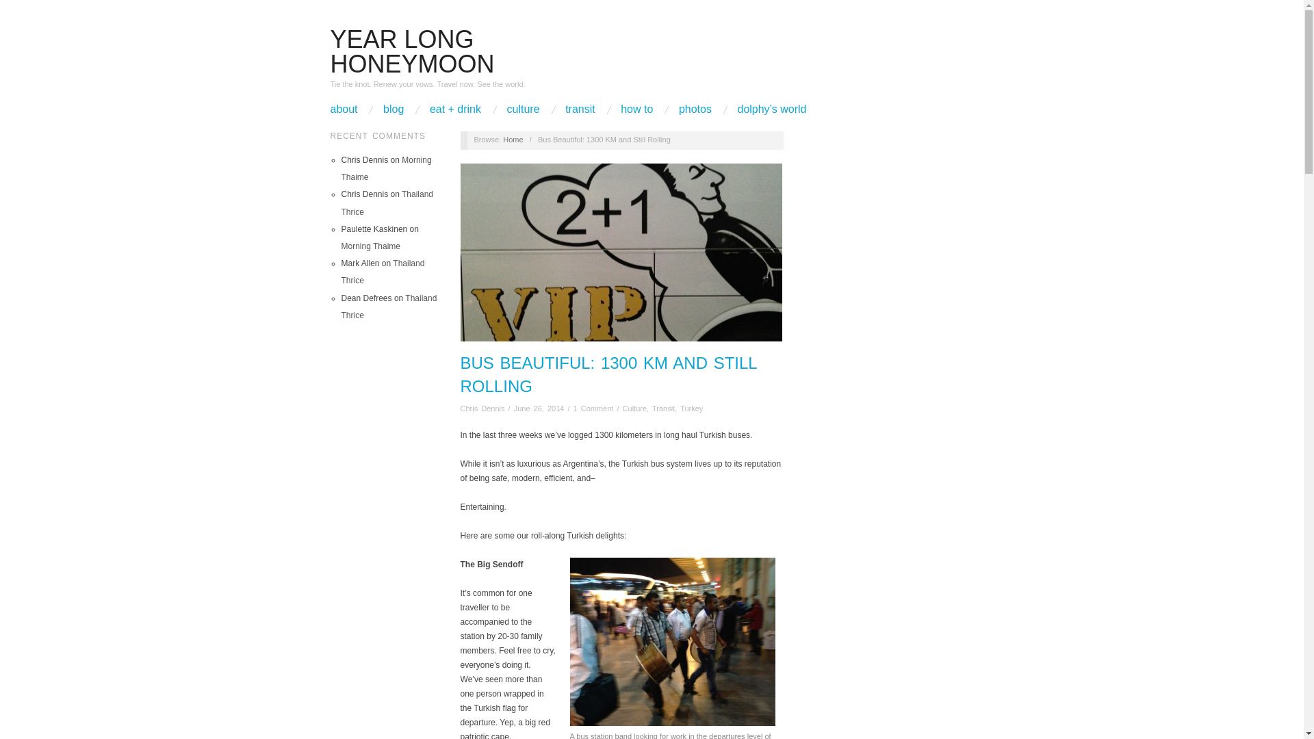  What do you see at coordinates (411, 51) in the screenshot?
I see `Year Long Honeymoon` at bounding box center [411, 51].